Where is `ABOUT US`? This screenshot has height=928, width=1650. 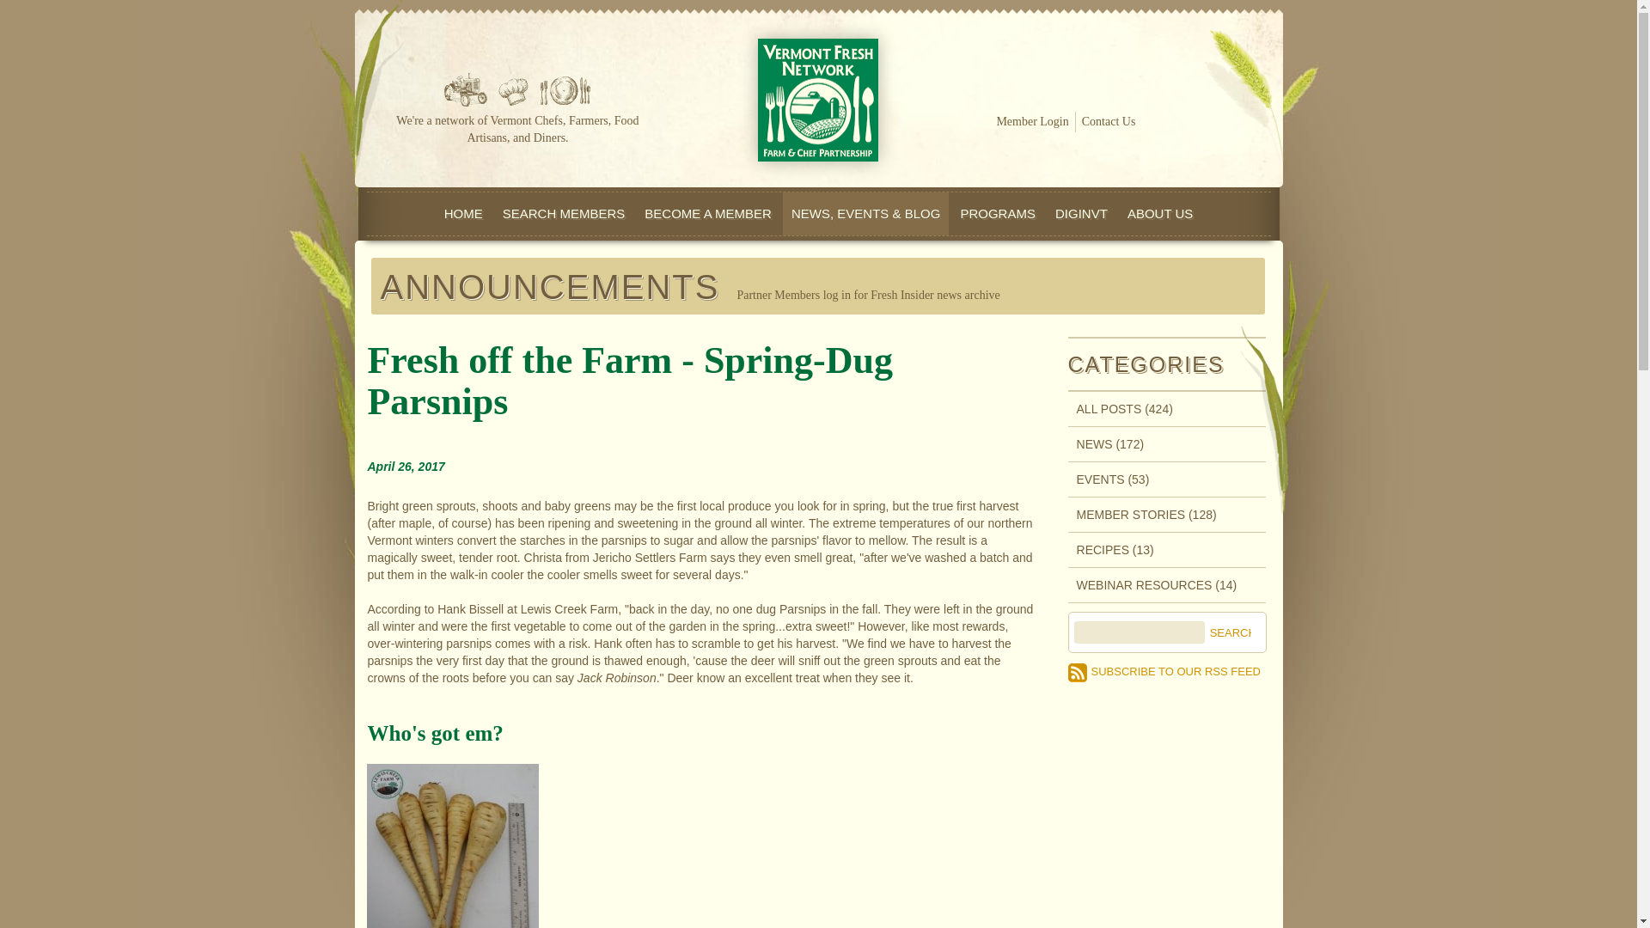 ABOUT US is located at coordinates (1159, 213).